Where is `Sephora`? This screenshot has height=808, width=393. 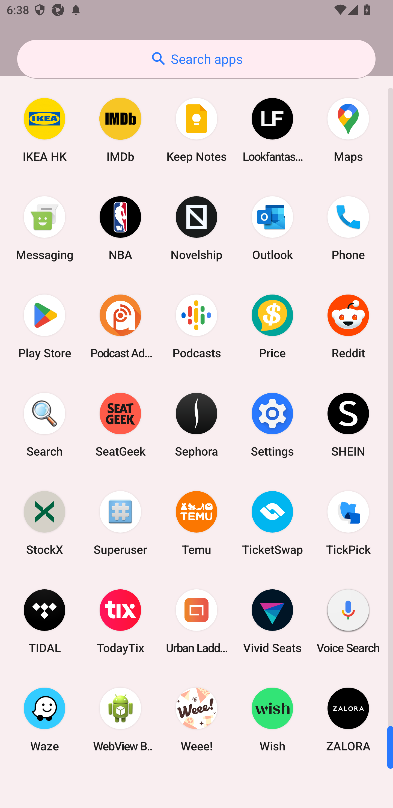 Sephora is located at coordinates (196, 424).